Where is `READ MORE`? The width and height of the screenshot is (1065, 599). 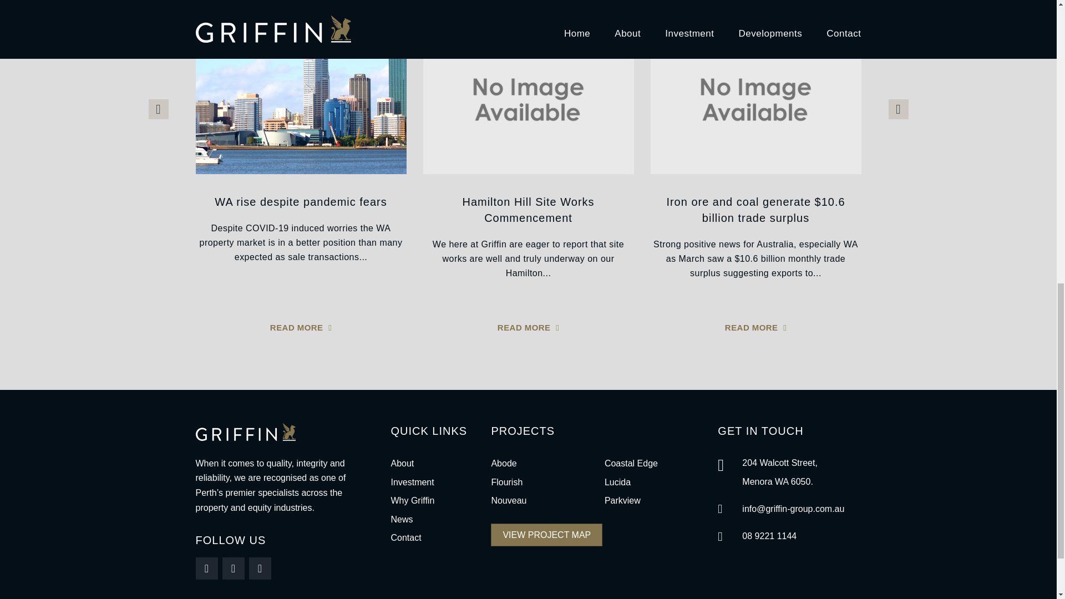
READ MORE is located at coordinates (528, 327).